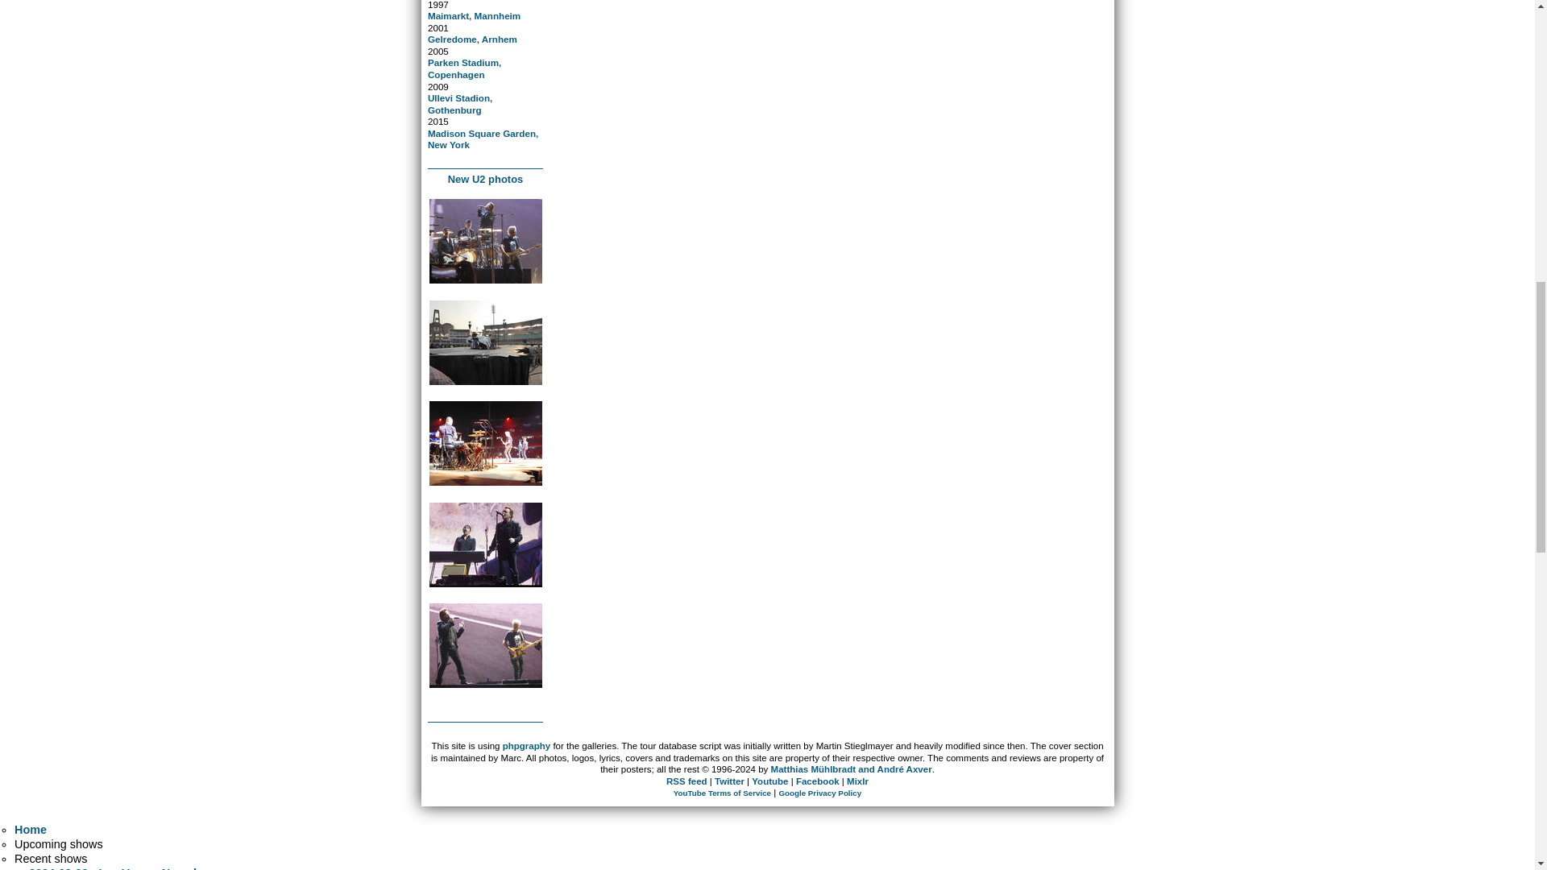 This screenshot has height=870, width=1547. Describe the element at coordinates (483, 139) in the screenshot. I see `Madison Square Garden, New York` at that location.